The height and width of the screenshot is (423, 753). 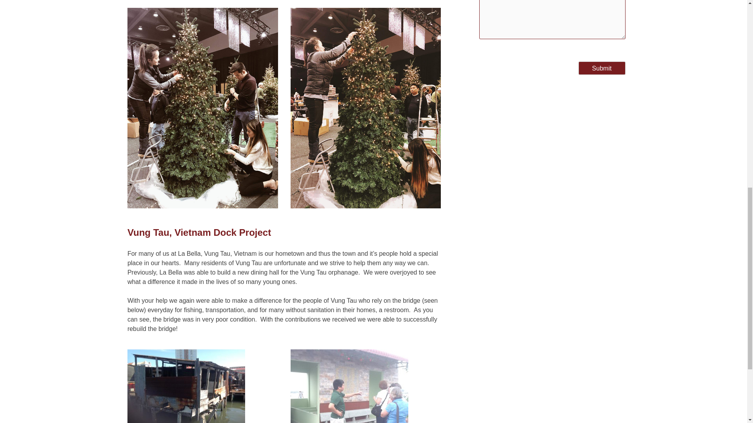 What do you see at coordinates (602, 68) in the screenshot?
I see `Submit` at bounding box center [602, 68].